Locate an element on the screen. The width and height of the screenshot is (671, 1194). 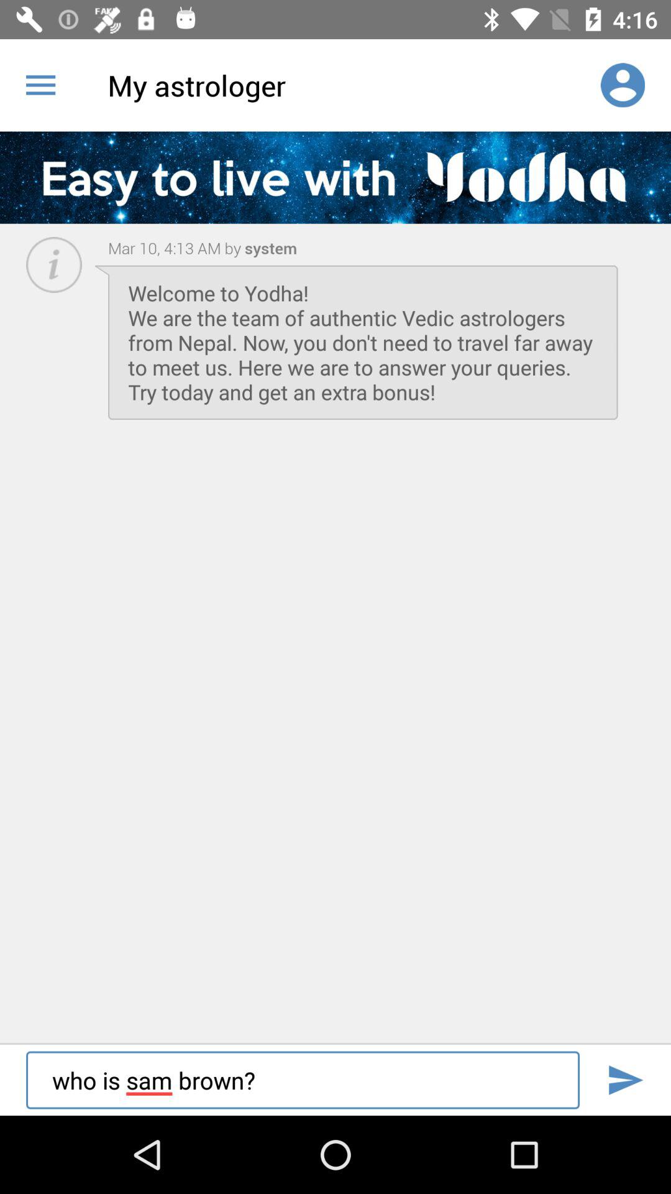
tap the item below mar 10 4 item is located at coordinates (363, 342).